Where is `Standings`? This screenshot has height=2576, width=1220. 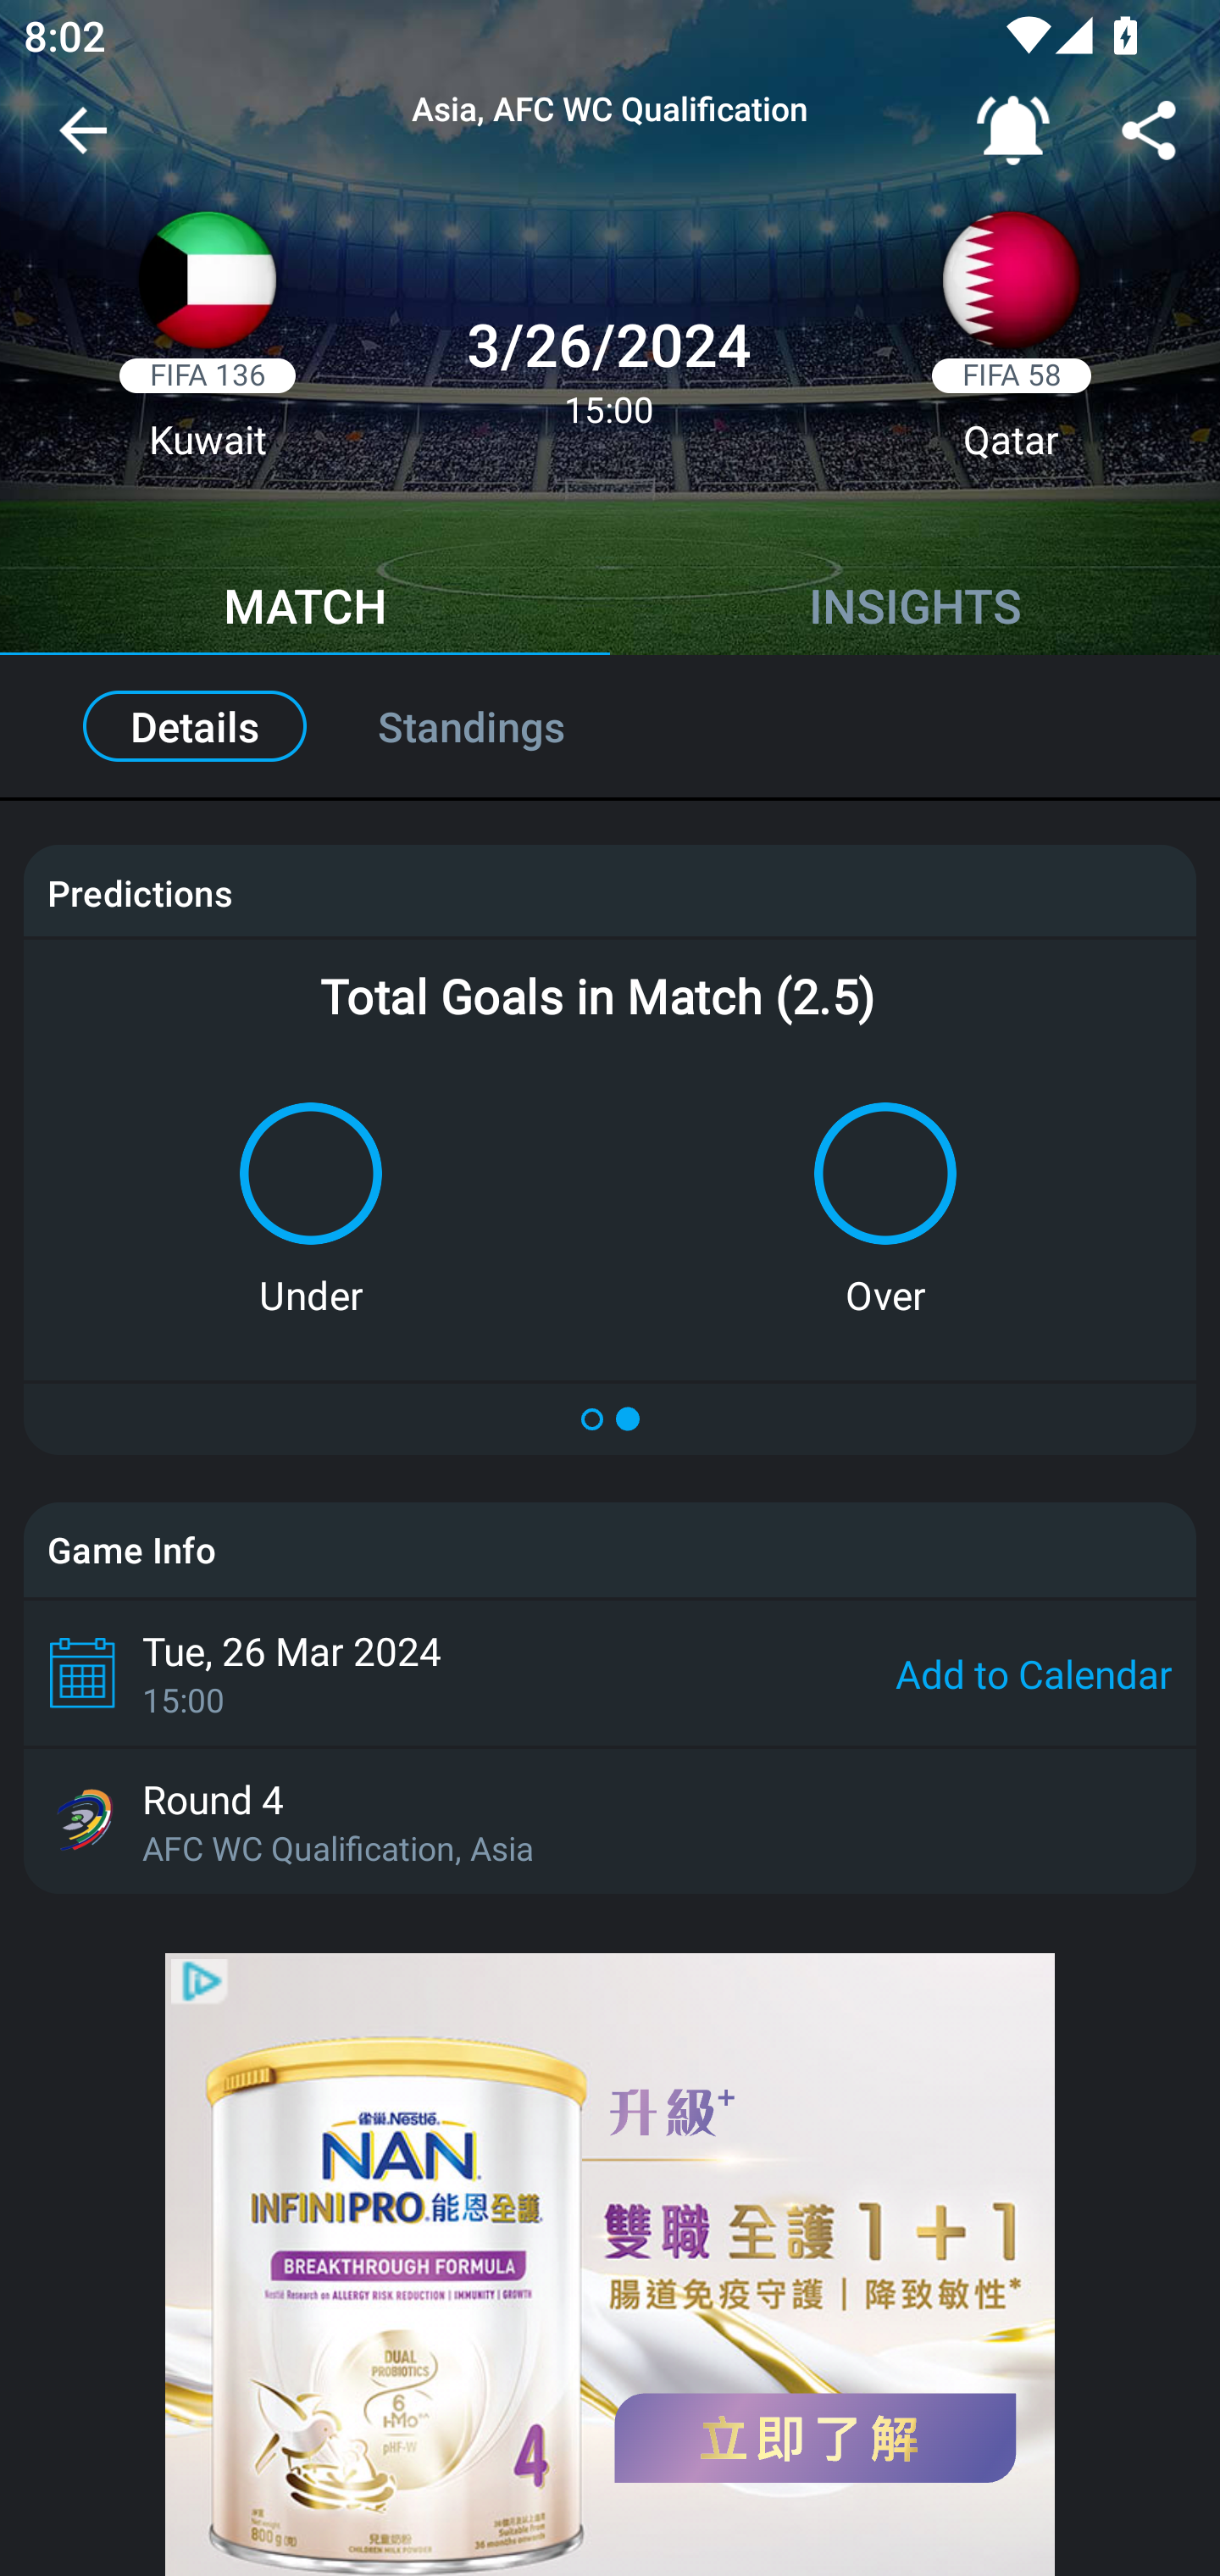
Standings is located at coordinates (507, 726).